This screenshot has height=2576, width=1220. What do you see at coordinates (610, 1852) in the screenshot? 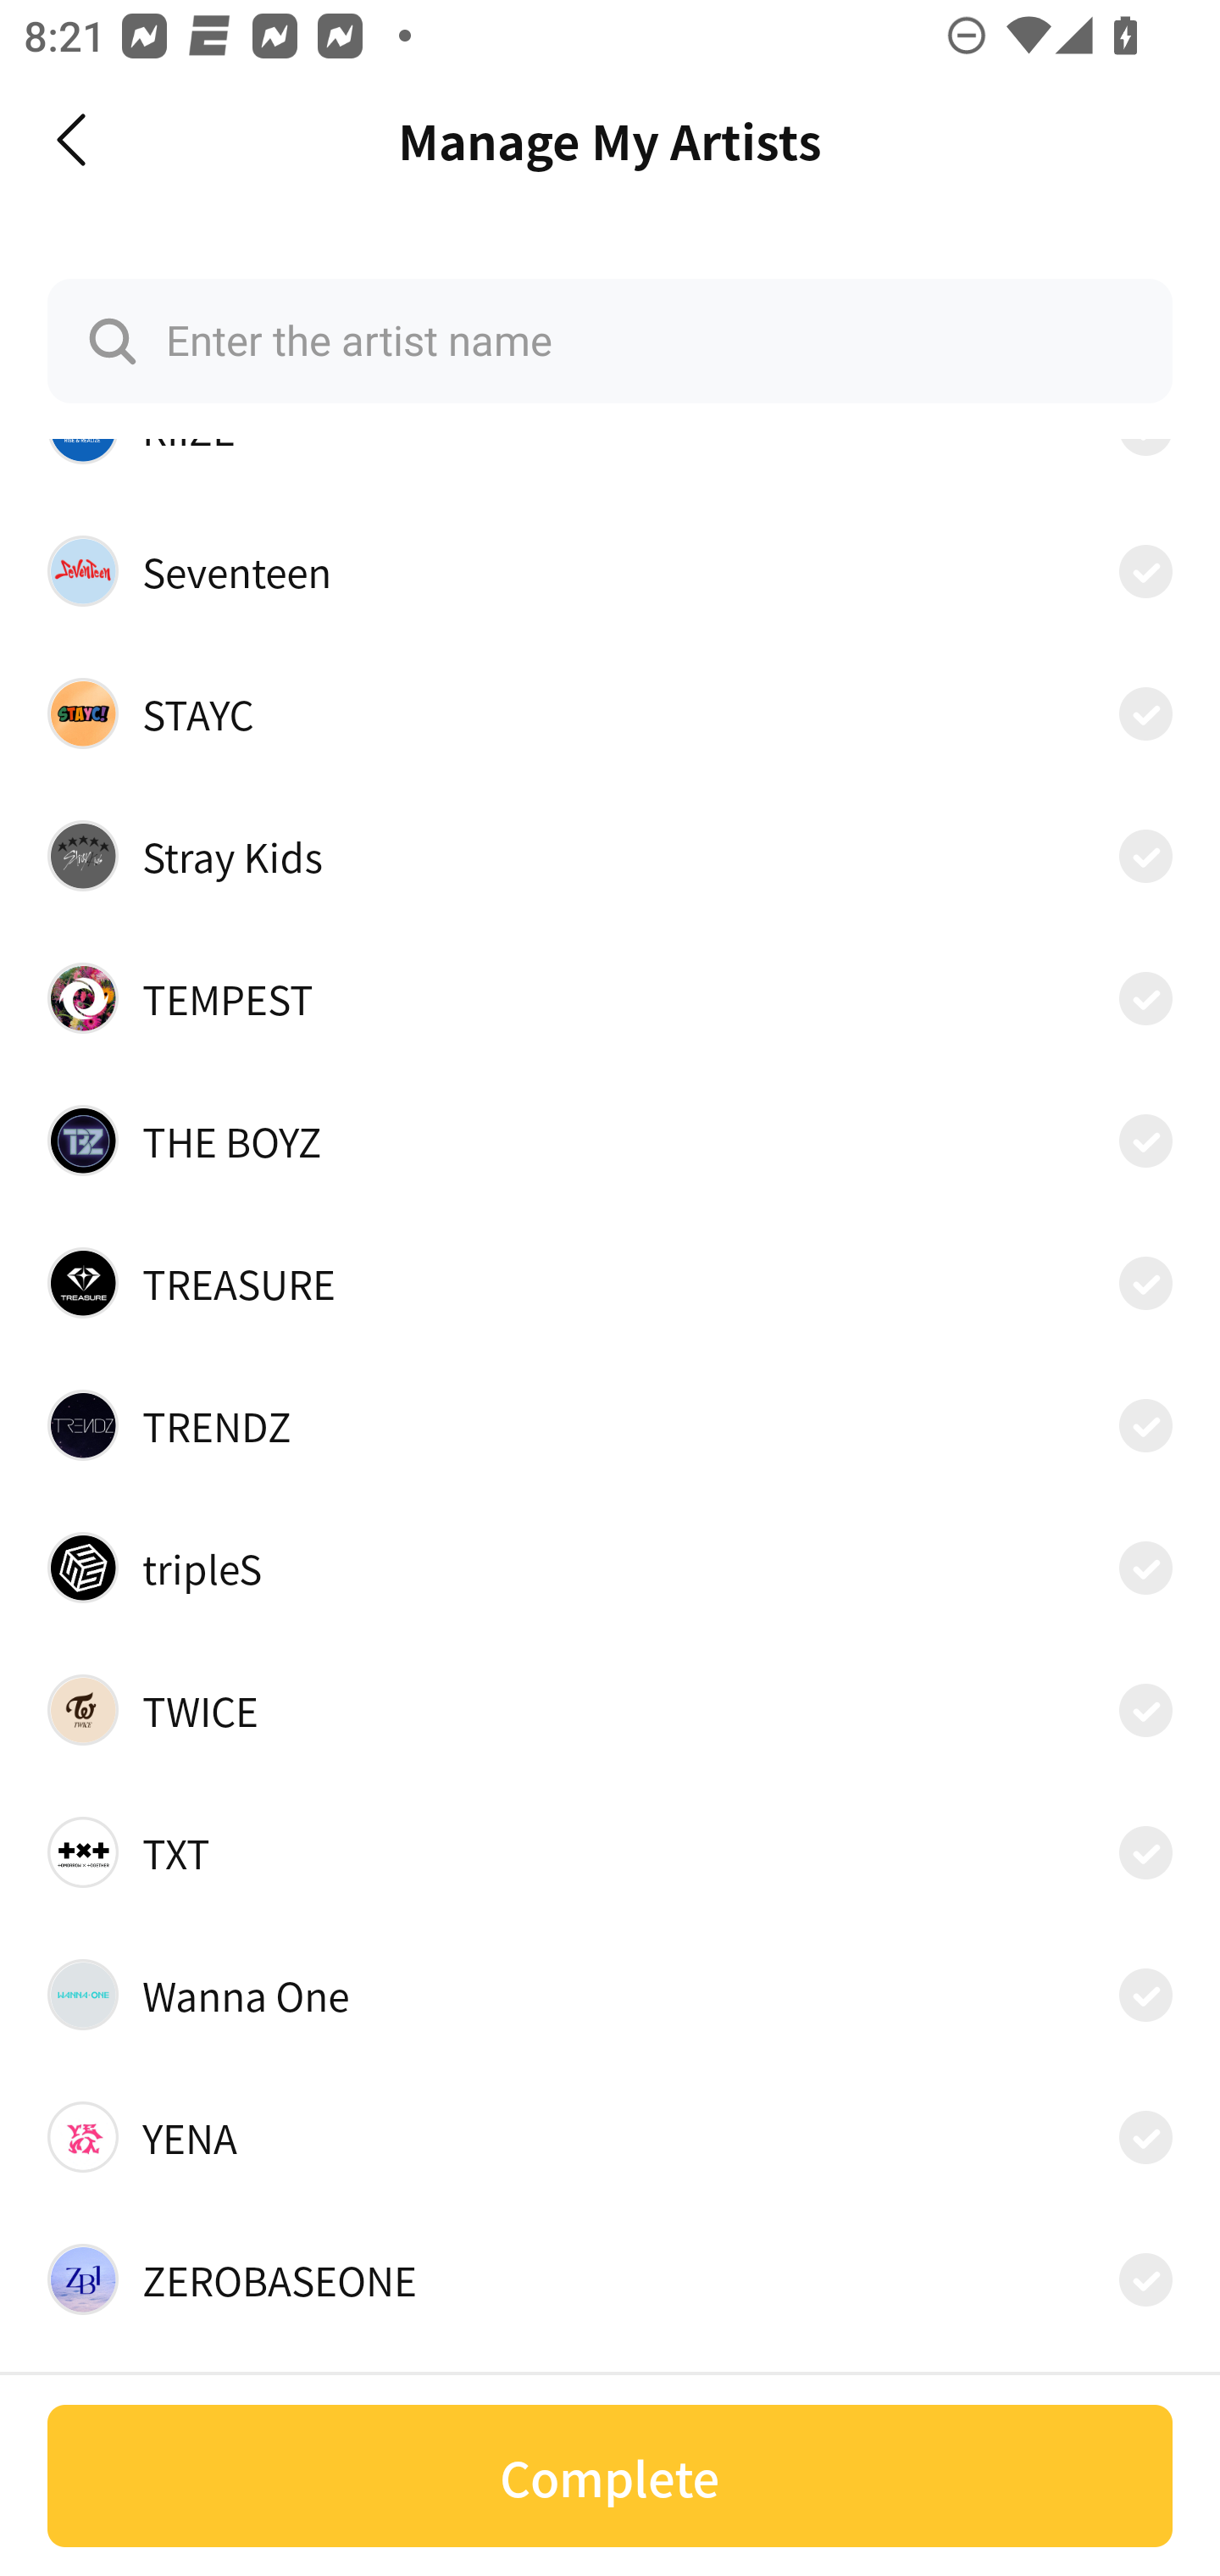
I see `TXT` at bounding box center [610, 1852].